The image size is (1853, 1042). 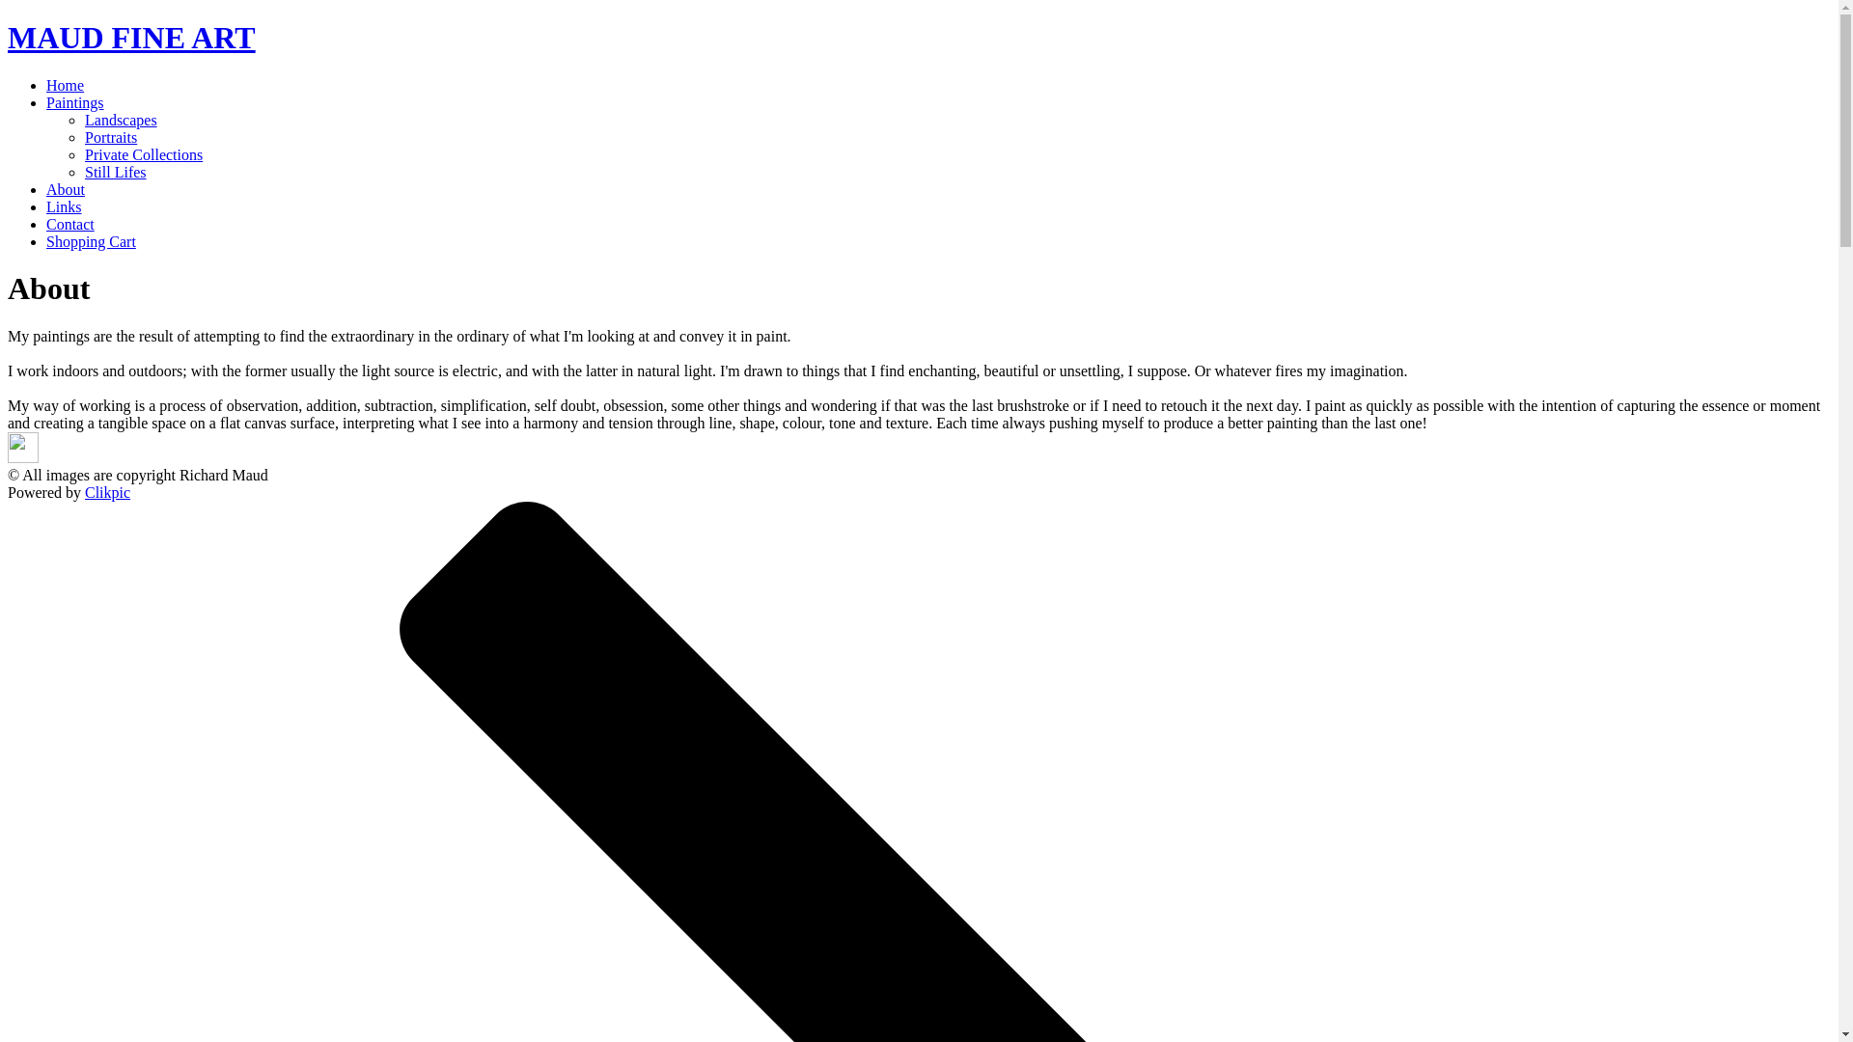 I want to click on Home, so click(x=65, y=85).